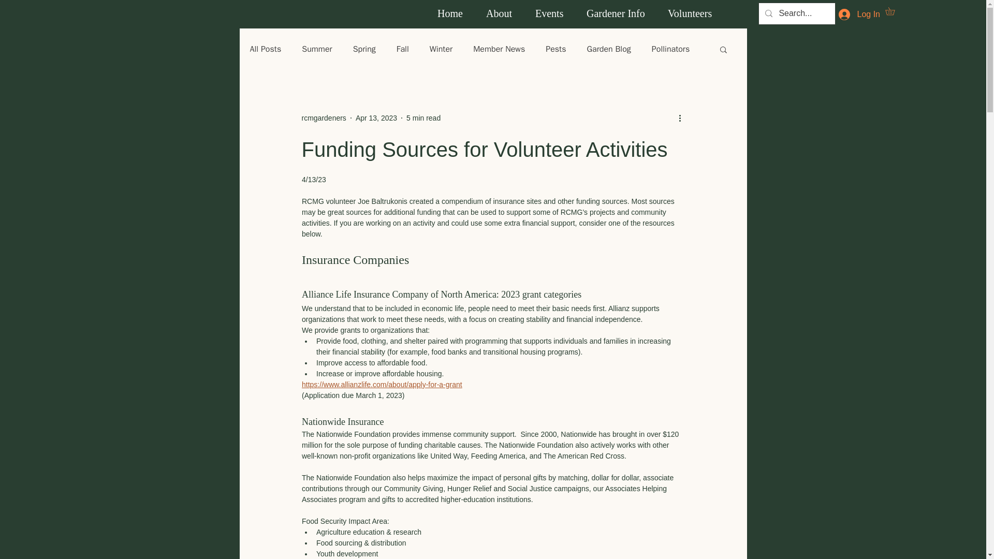  Describe the element at coordinates (609, 49) in the screenshot. I see `Garden Blog` at that location.